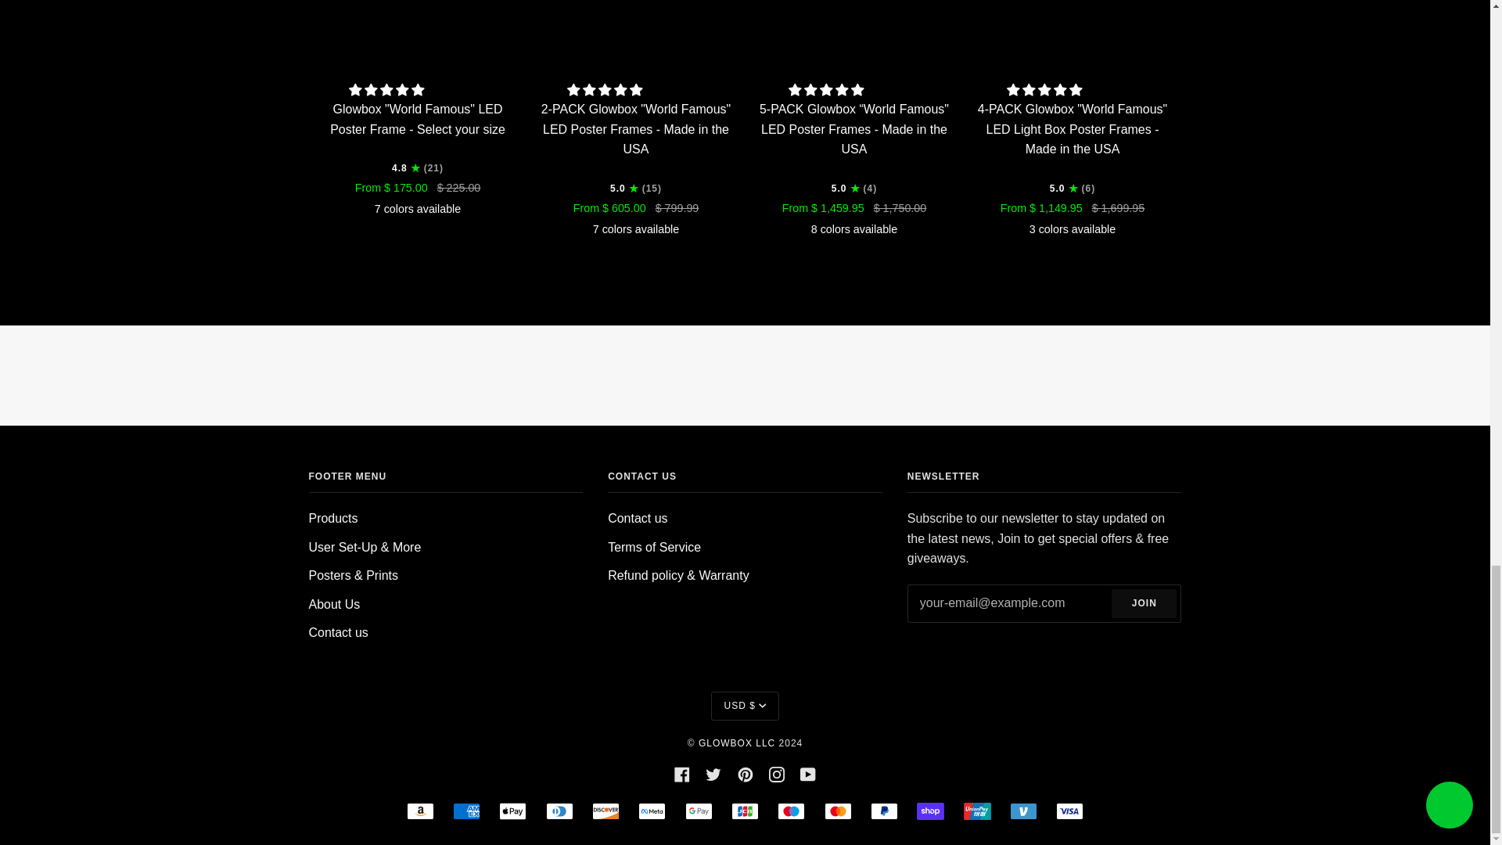 This screenshot has height=845, width=1502. I want to click on Facebook, so click(682, 773).